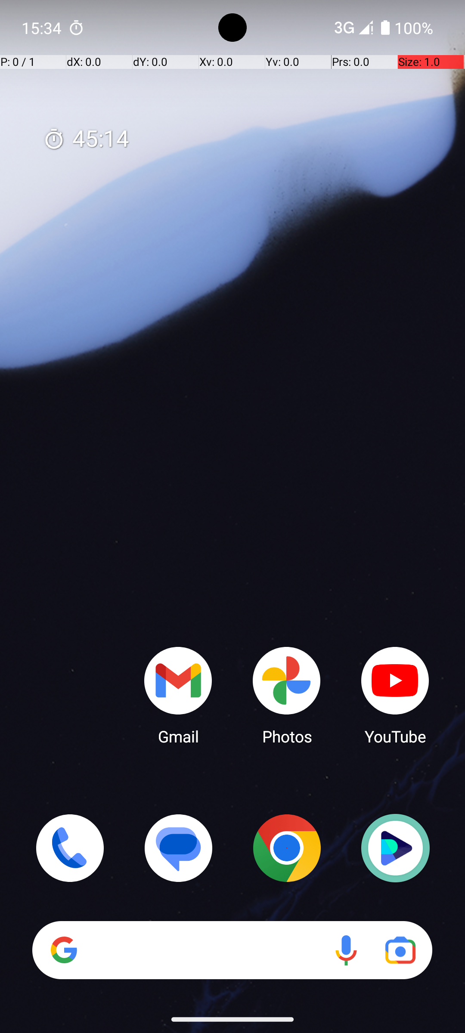 The image size is (465, 1033). I want to click on Retro Music, so click(395, 848).